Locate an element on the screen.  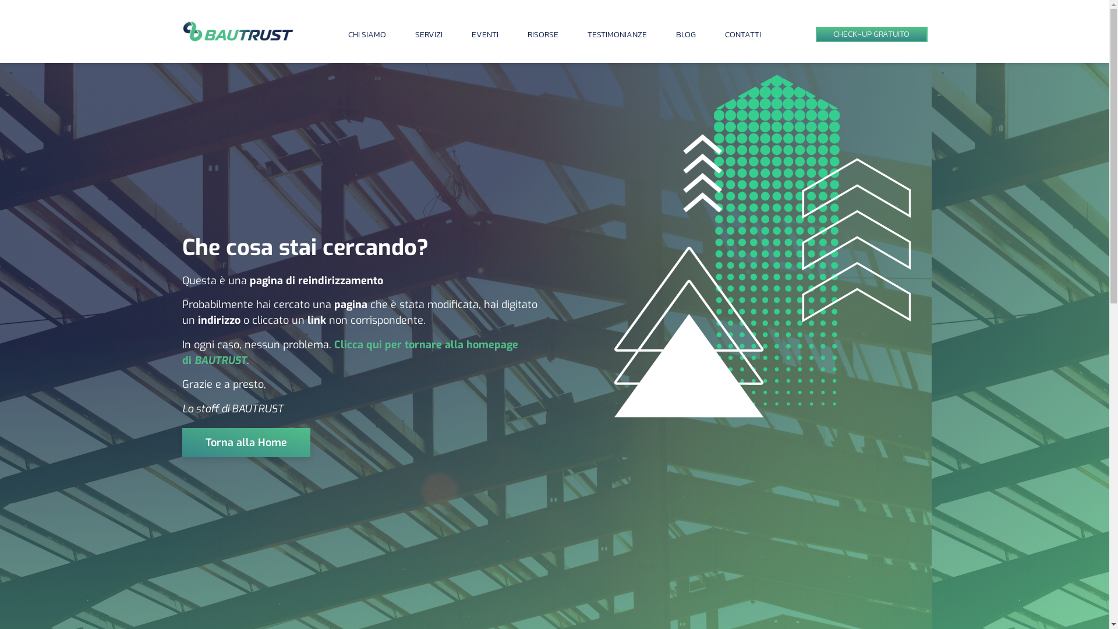
CONTATTI is located at coordinates (743, 35).